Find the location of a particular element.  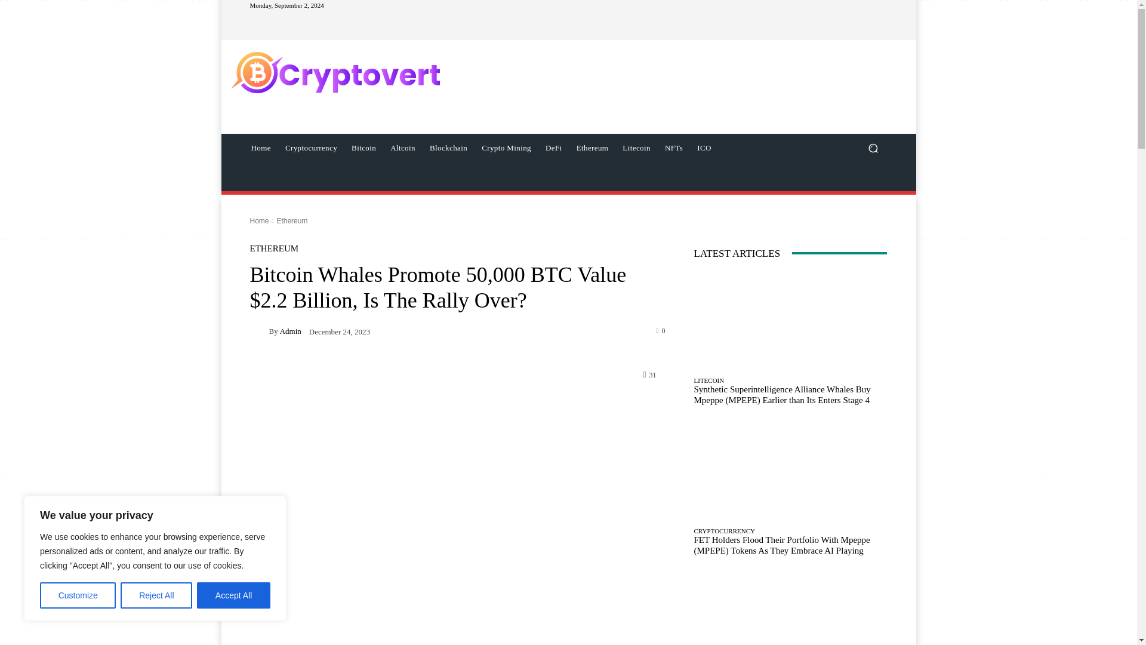

Litecoin is located at coordinates (636, 148).